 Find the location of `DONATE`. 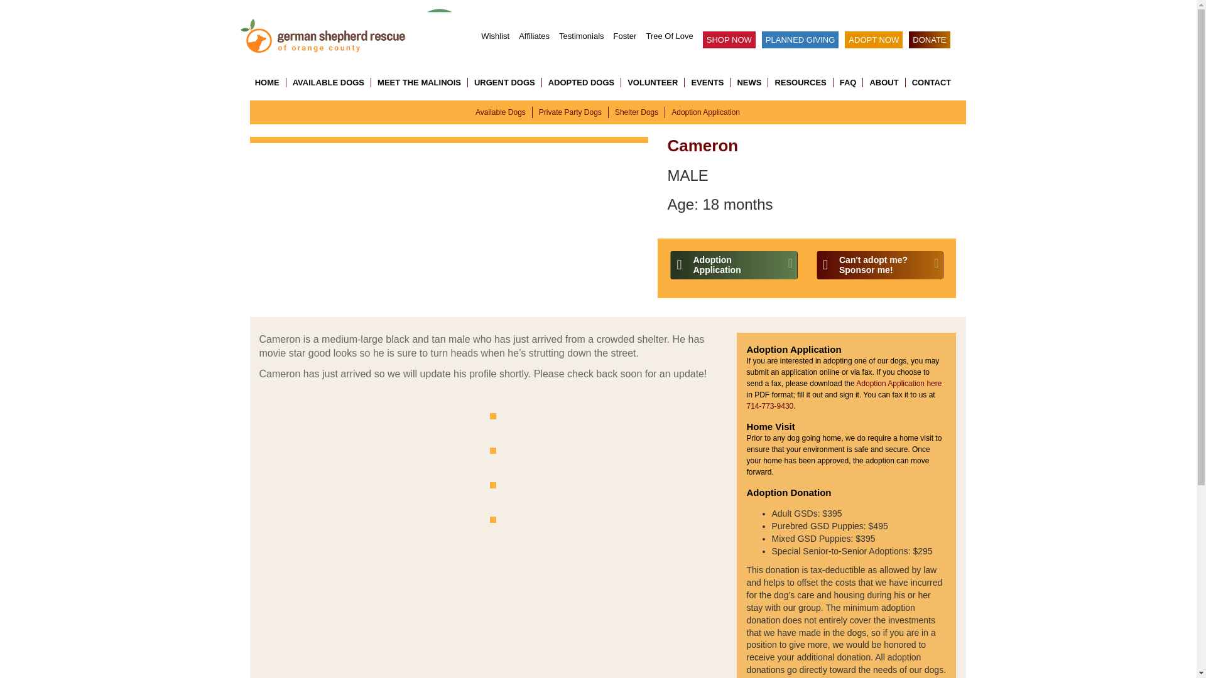

DONATE is located at coordinates (930, 39).